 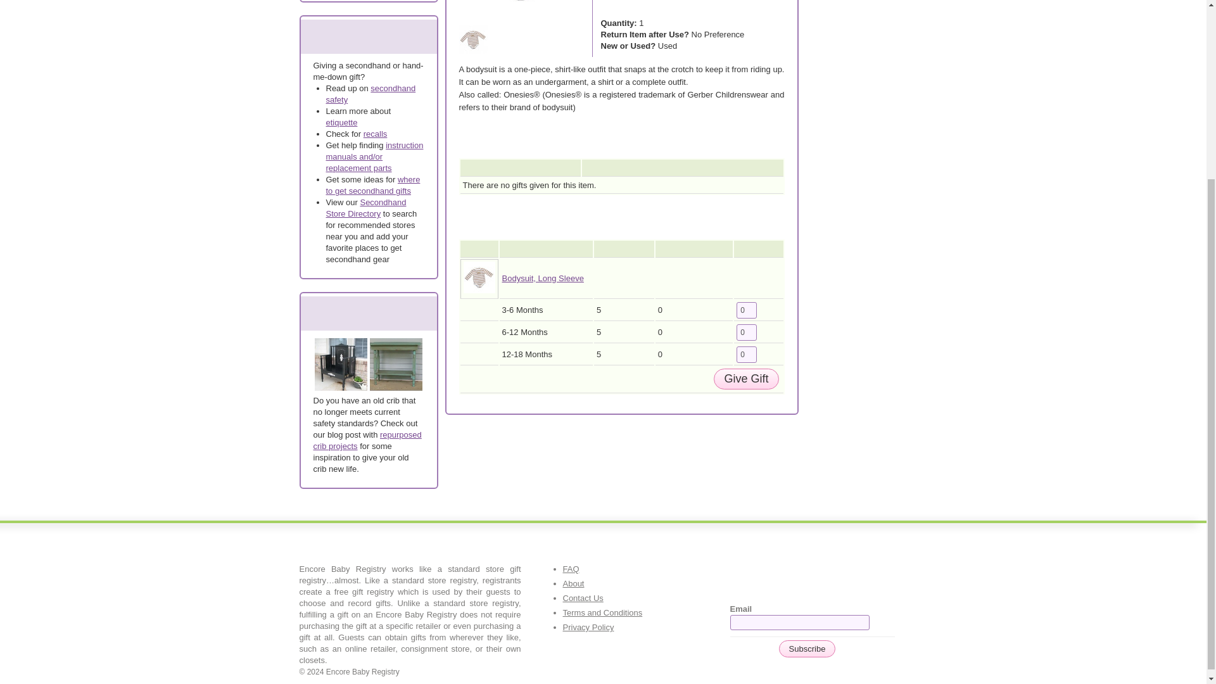 I want to click on Hand-Me-Down Etiquette, so click(x=341, y=122).